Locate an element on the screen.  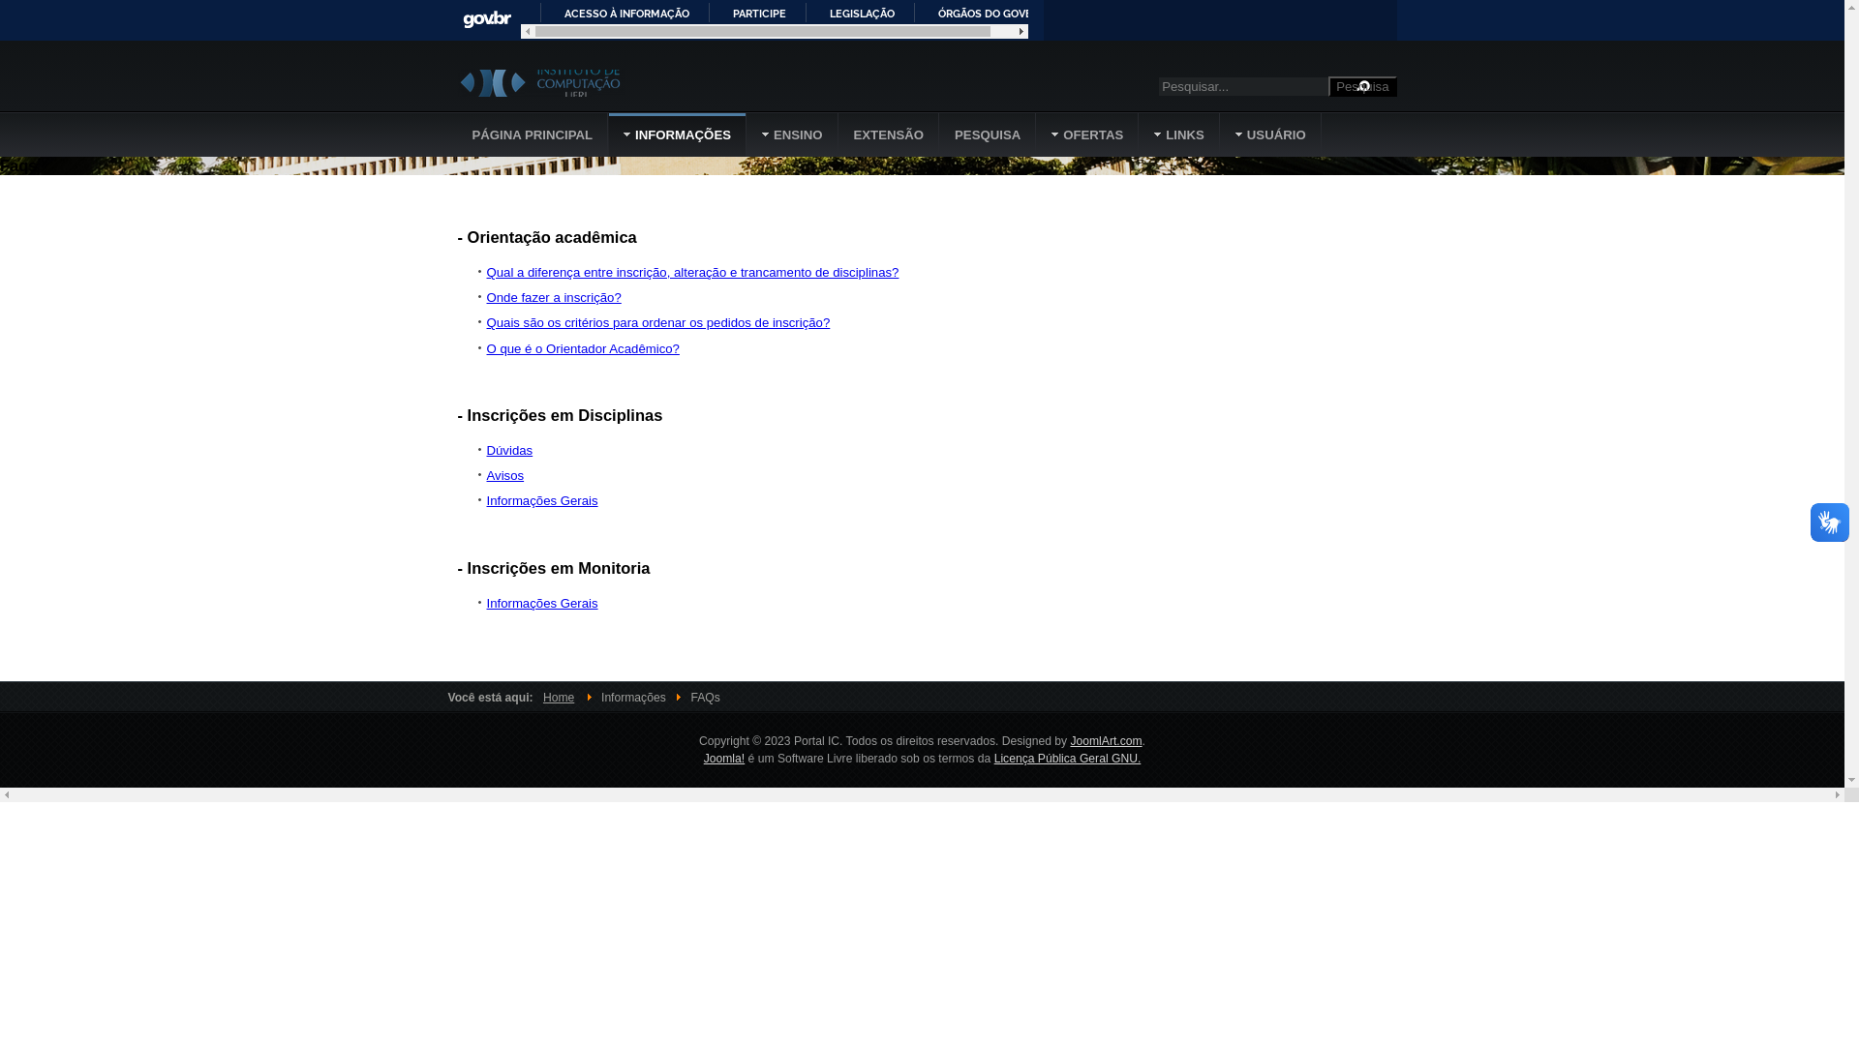
OFERTAS is located at coordinates (1088, 135).